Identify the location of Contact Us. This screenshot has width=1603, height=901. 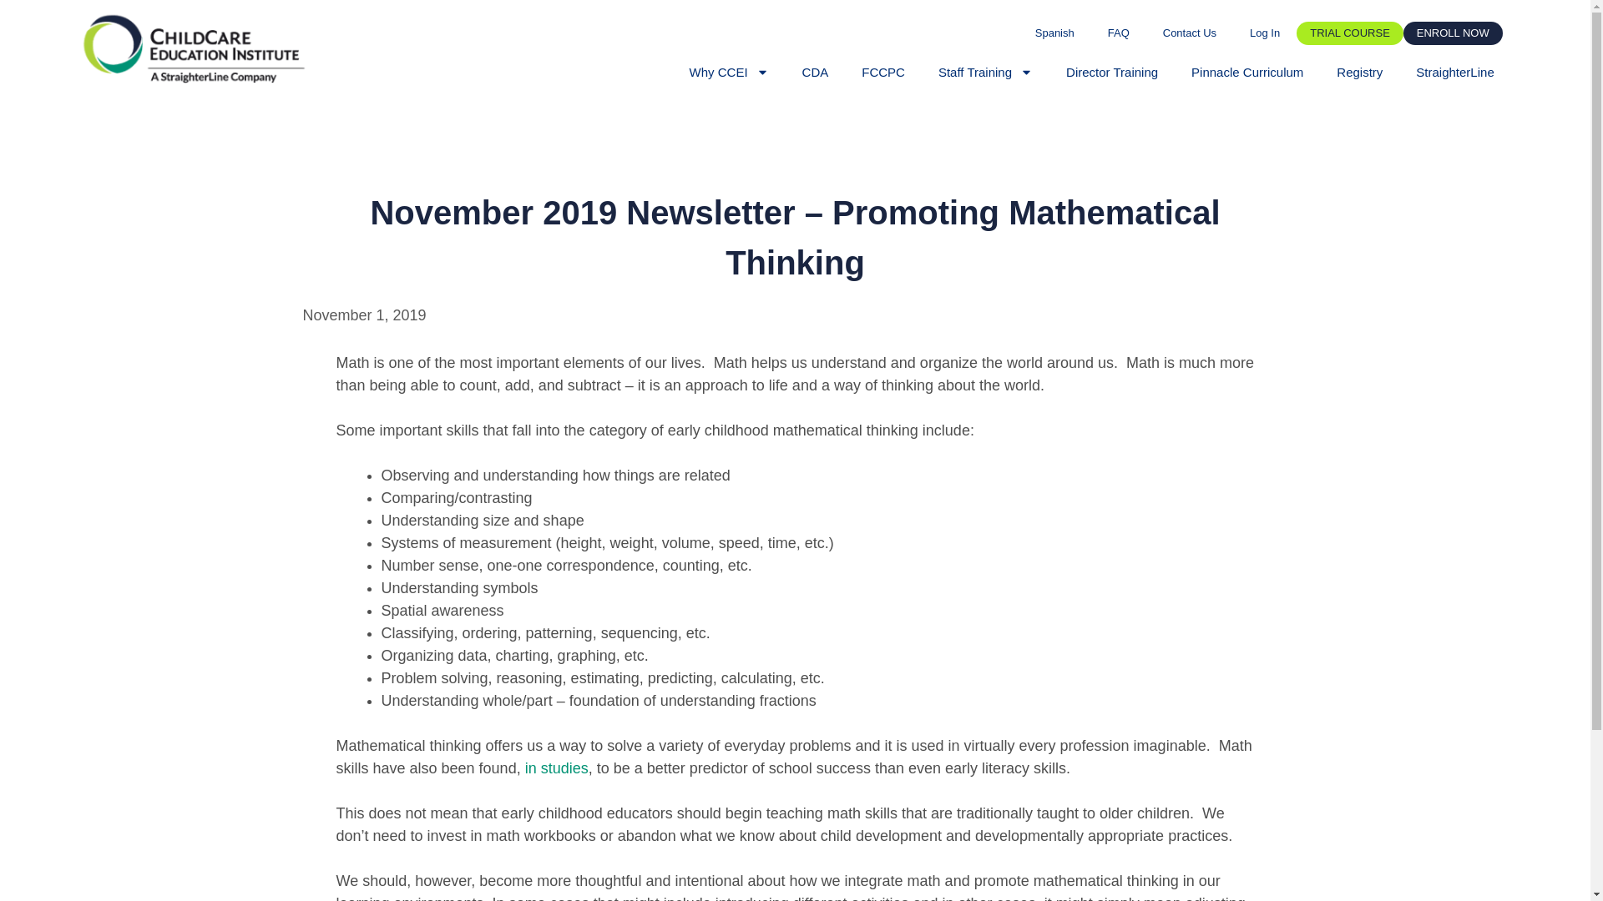
(1189, 33).